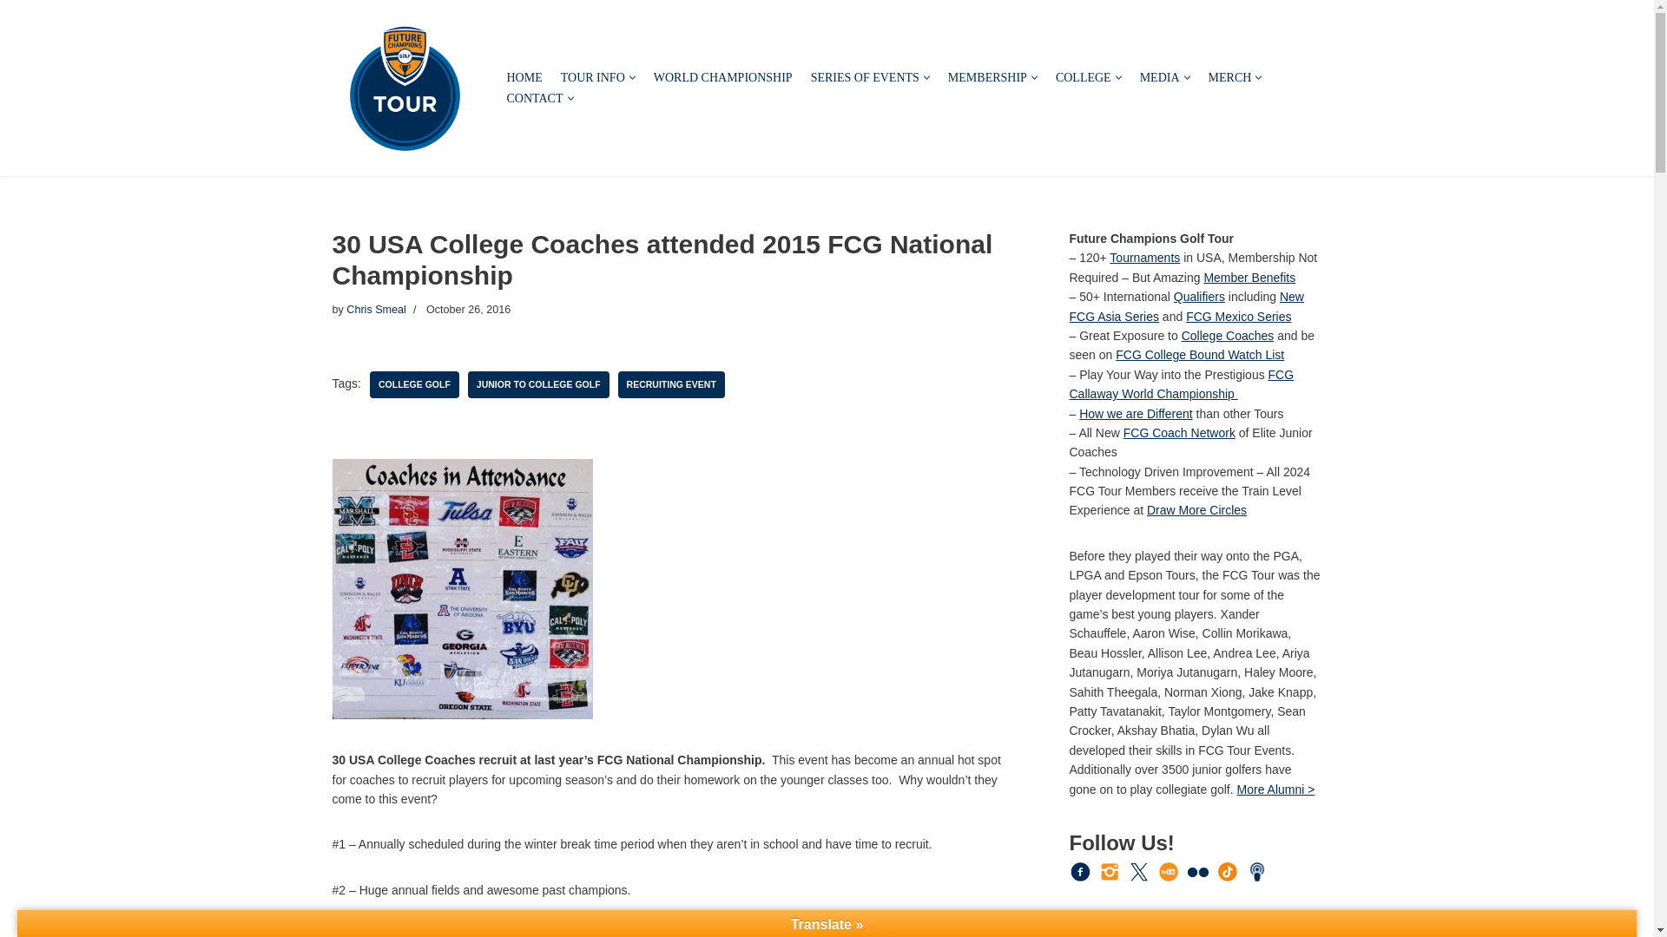  Describe the element at coordinates (13, 36) in the screenshot. I see `Skip to content` at that location.